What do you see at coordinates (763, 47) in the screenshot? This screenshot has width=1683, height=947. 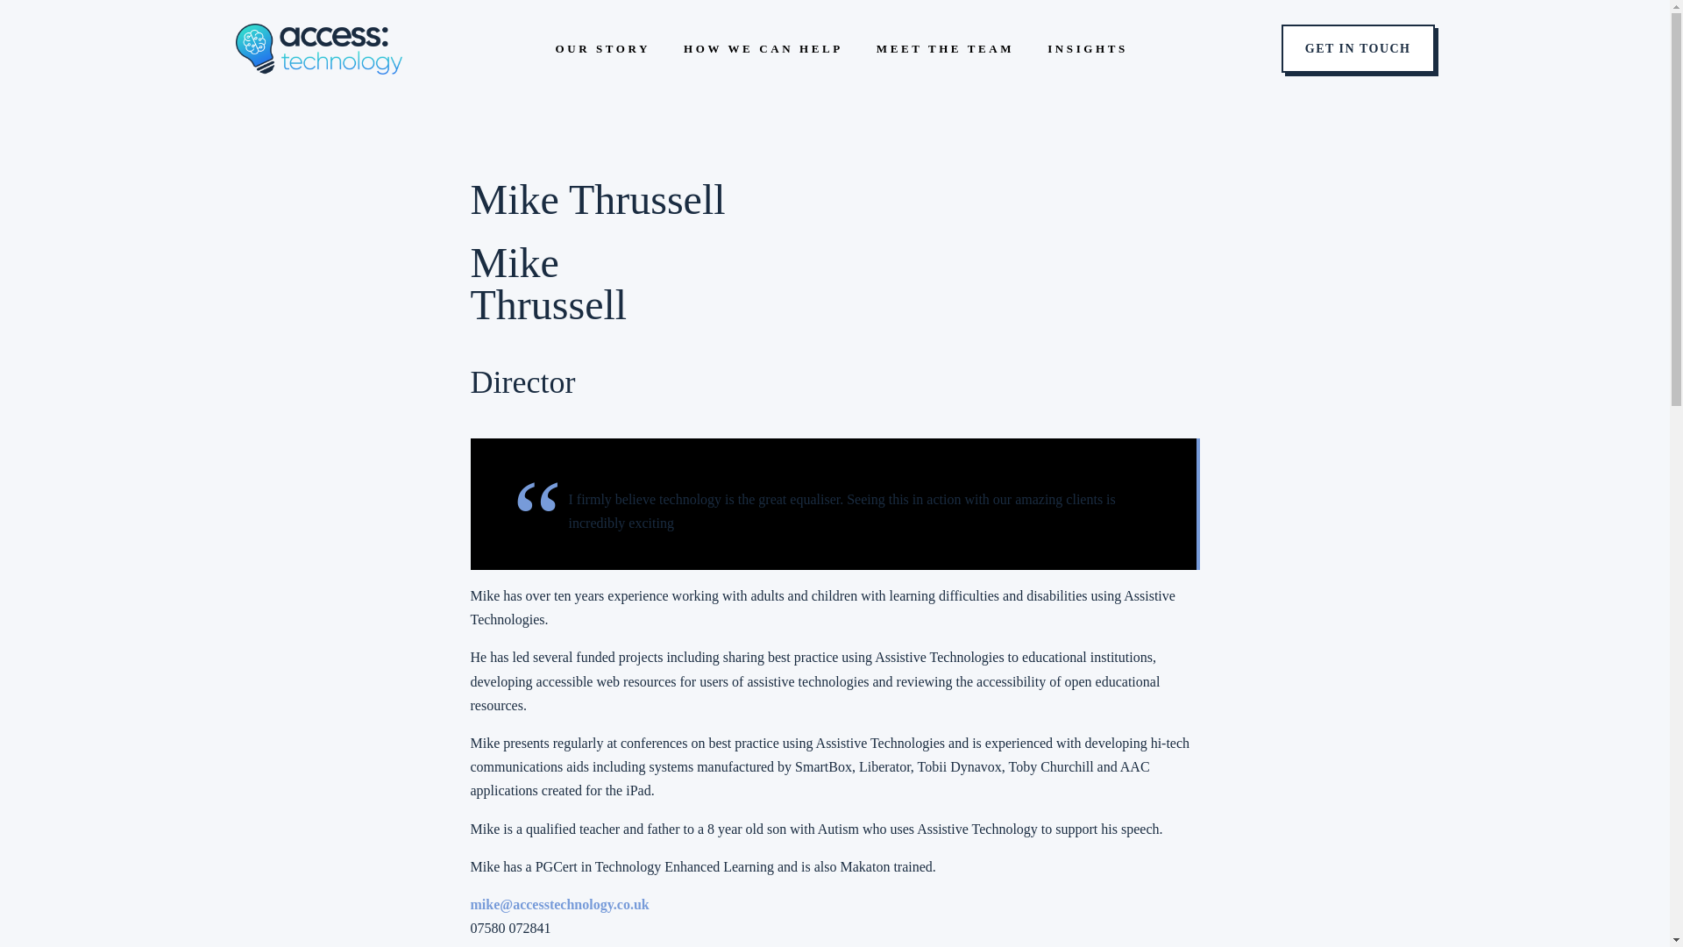 I see `HOW WE CAN HELP` at bounding box center [763, 47].